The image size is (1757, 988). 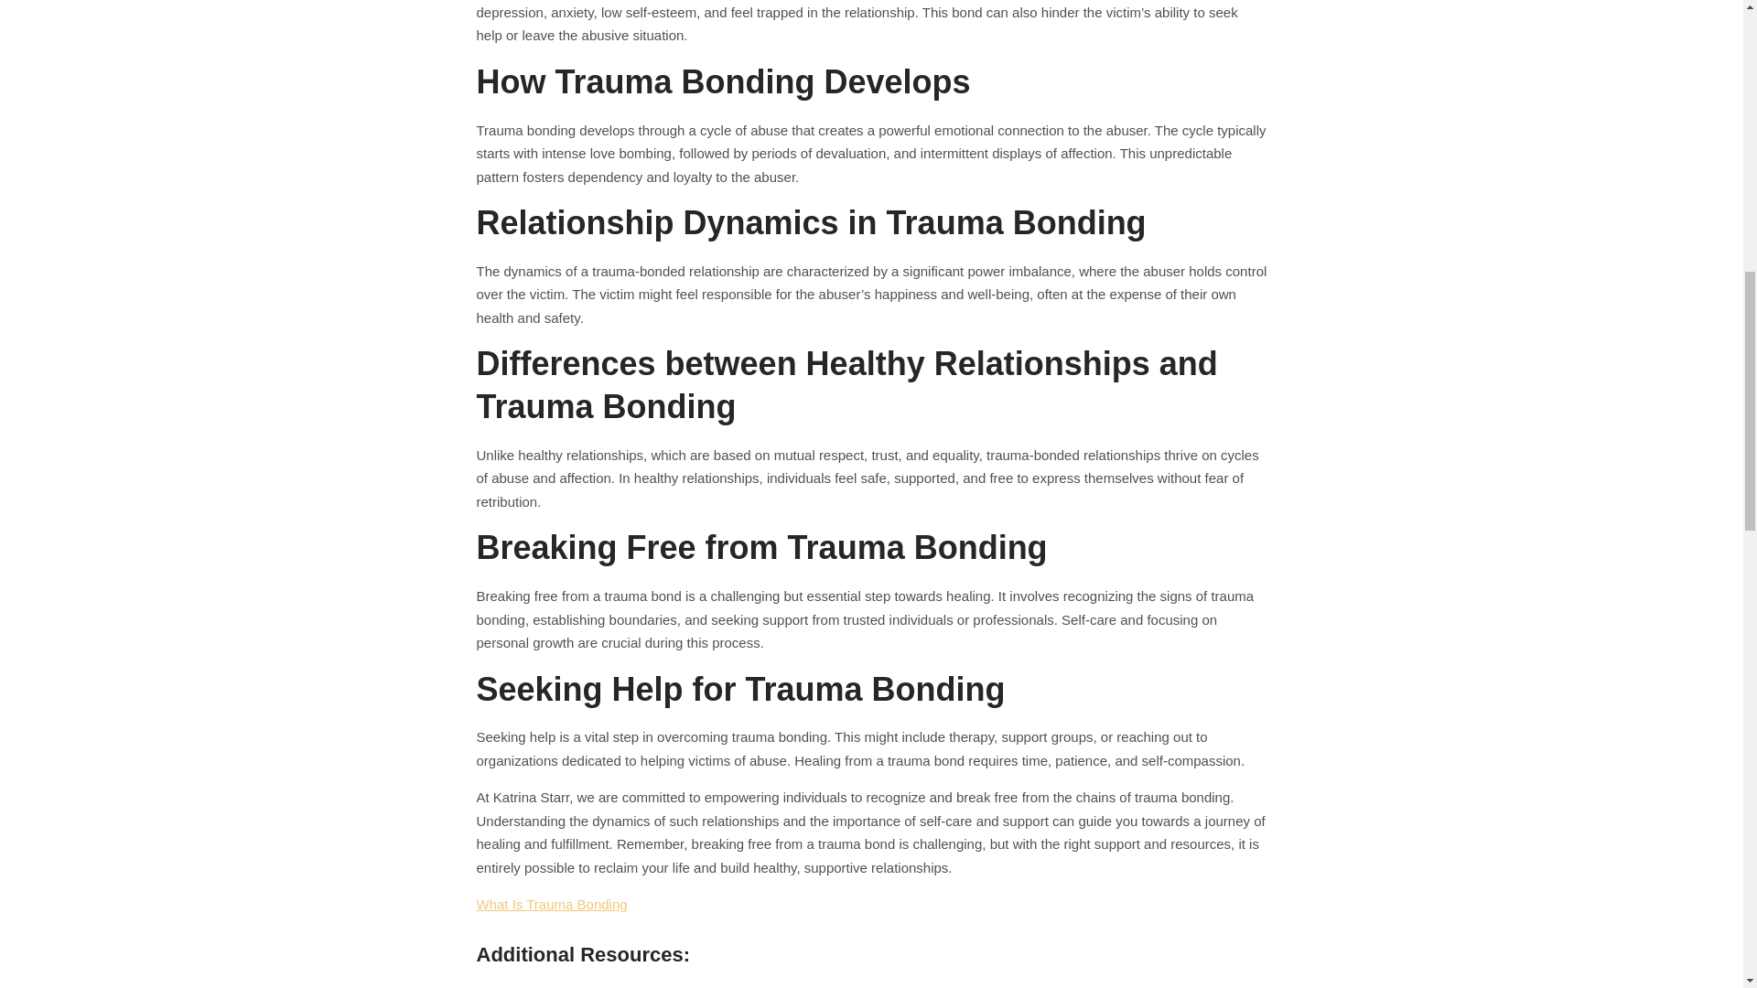 What do you see at coordinates (551, 904) in the screenshot?
I see `What Is Trauma Bonding` at bounding box center [551, 904].